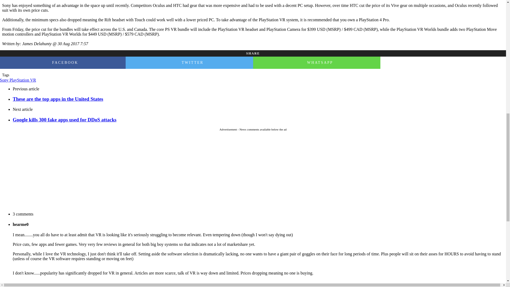 The width and height of the screenshot is (510, 287). I want to click on FACEBOOK, so click(63, 63).